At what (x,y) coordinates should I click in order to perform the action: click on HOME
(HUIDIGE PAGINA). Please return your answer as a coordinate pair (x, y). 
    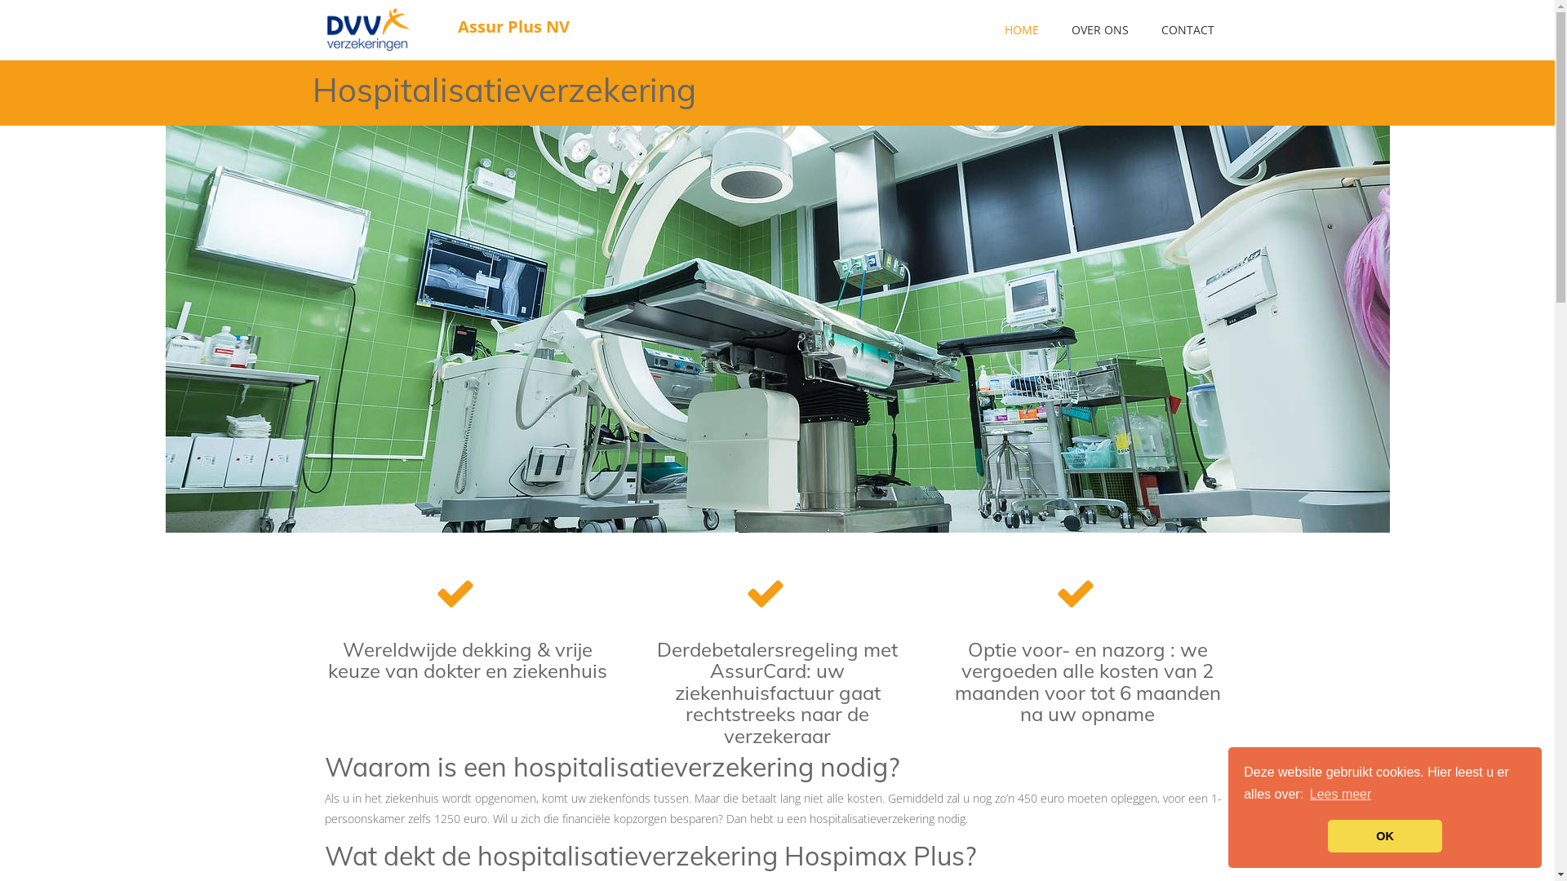
    Looking at the image, I should click on (1021, 30).